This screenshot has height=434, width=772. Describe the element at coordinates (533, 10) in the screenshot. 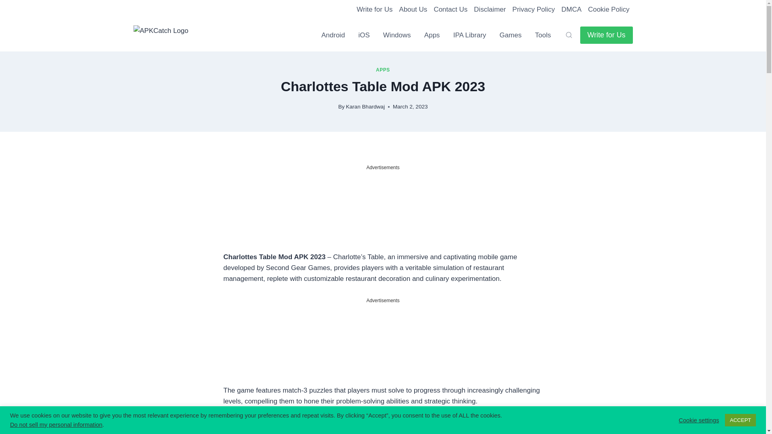

I see `Privacy Policy` at that location.